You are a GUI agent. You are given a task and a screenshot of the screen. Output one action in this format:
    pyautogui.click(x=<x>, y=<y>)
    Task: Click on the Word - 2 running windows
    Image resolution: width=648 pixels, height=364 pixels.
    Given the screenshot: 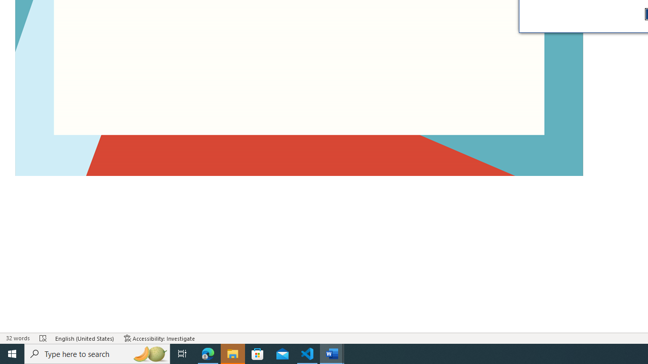 What is the action you would take?
    pyautogui.click(x=332, y=354)
    